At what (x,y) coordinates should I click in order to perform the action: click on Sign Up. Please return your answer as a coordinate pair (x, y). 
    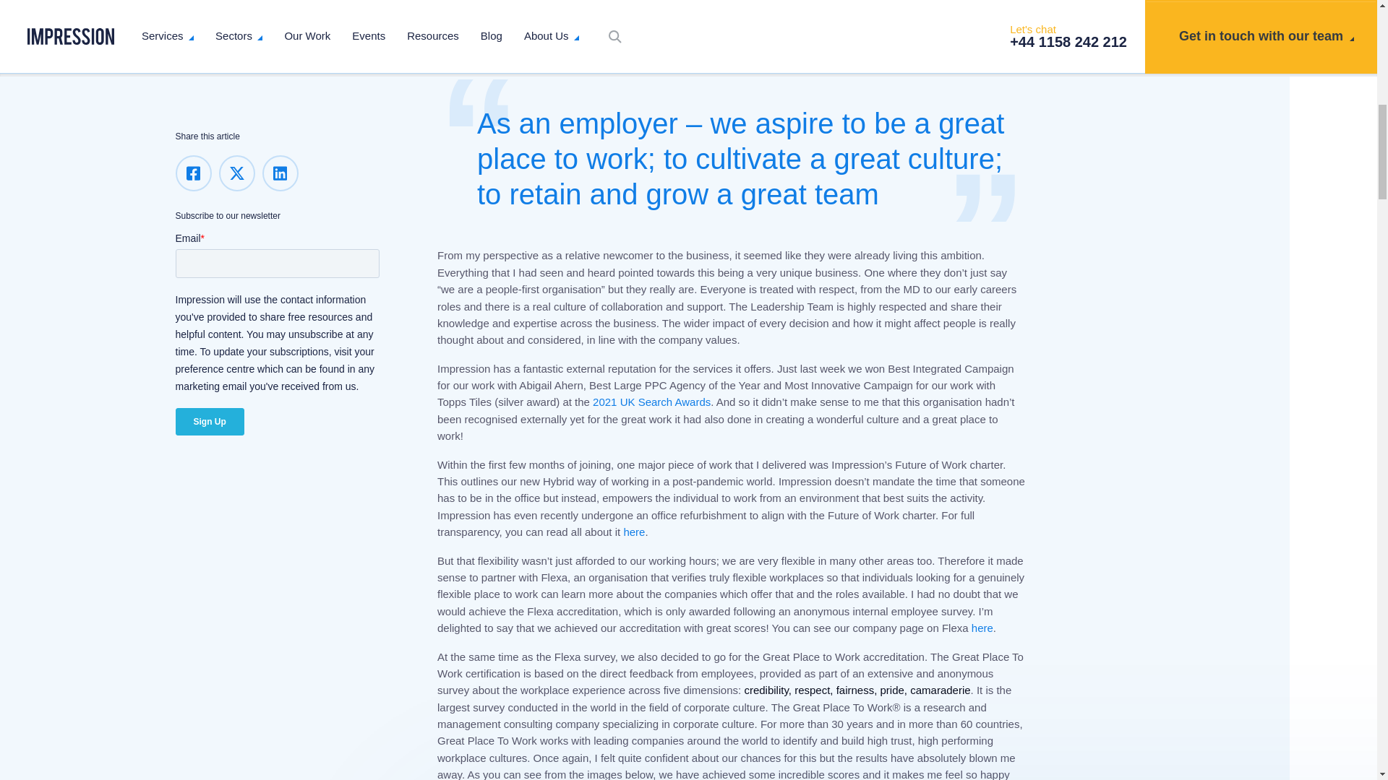
    Looking at the image, I should click on (209, 381).